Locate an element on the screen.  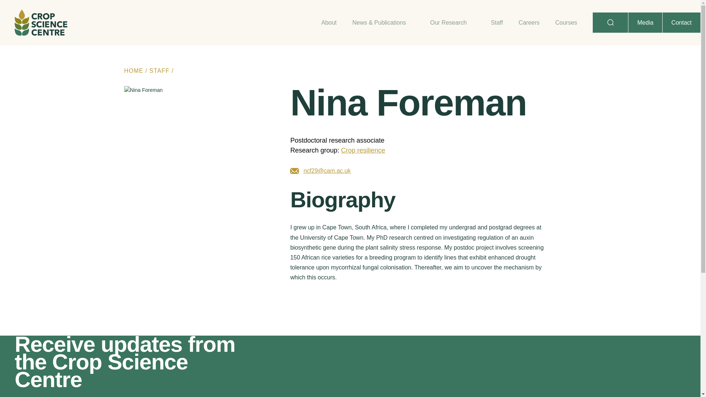
Crop resilience is located at coordinates (363, 150).